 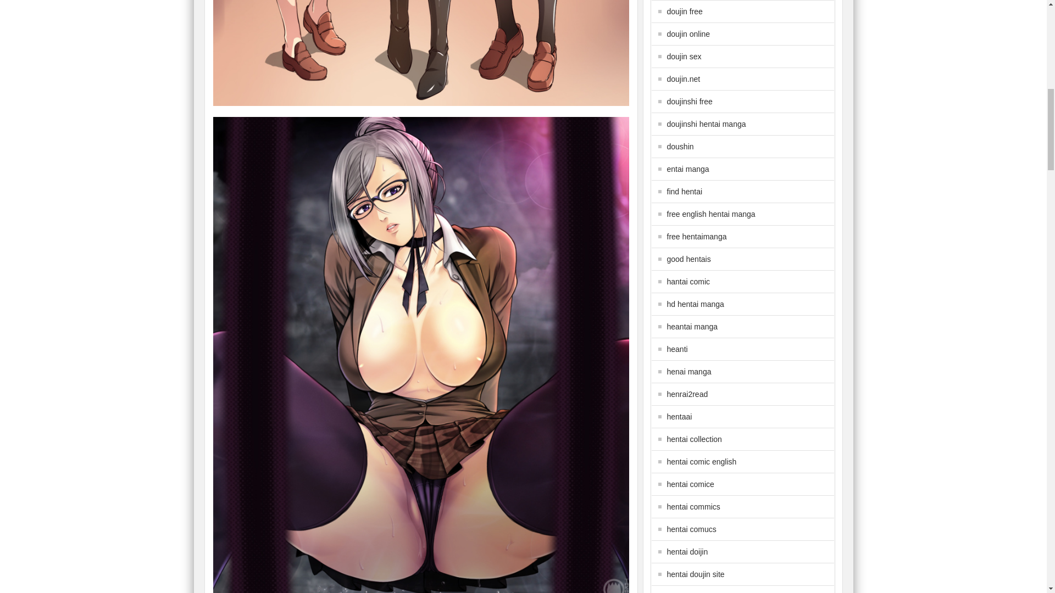 I want to click on doushin, so click(x=676, y=147).